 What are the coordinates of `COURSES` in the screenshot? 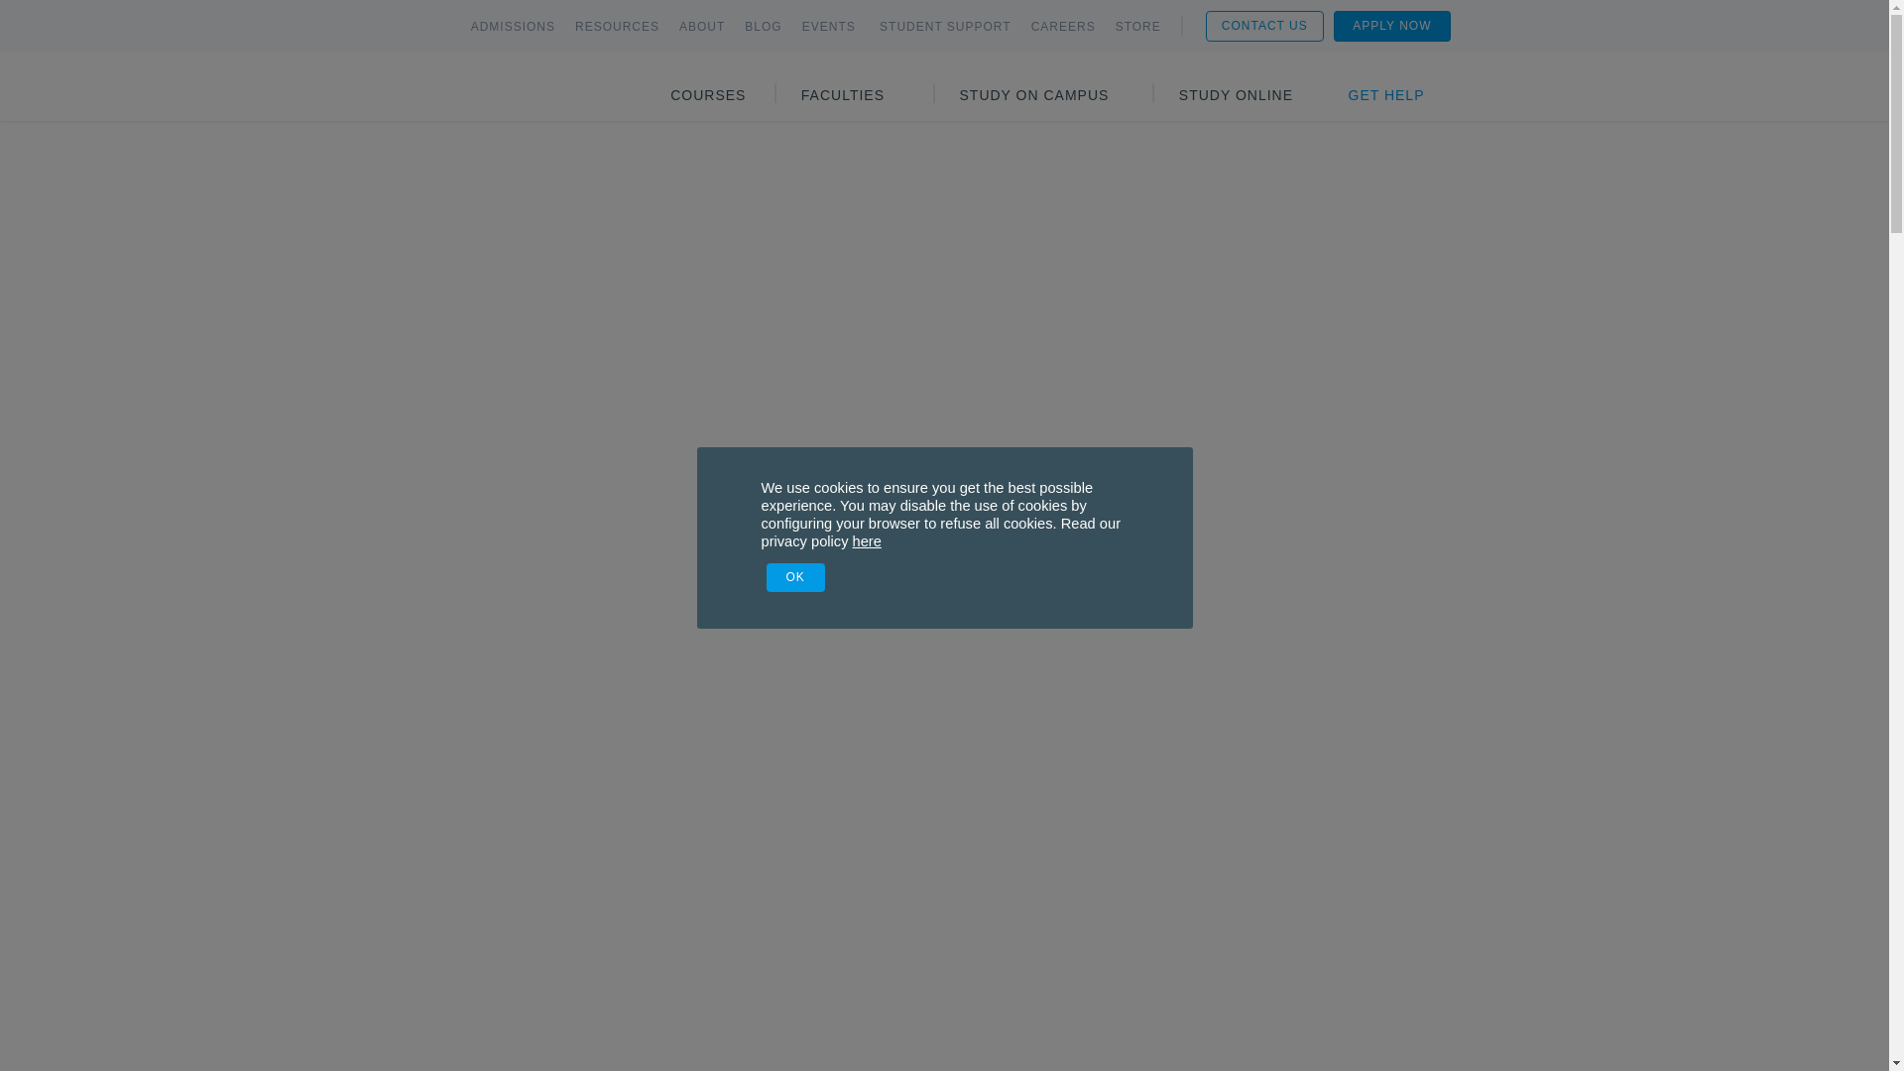 It's located at (708, 95).